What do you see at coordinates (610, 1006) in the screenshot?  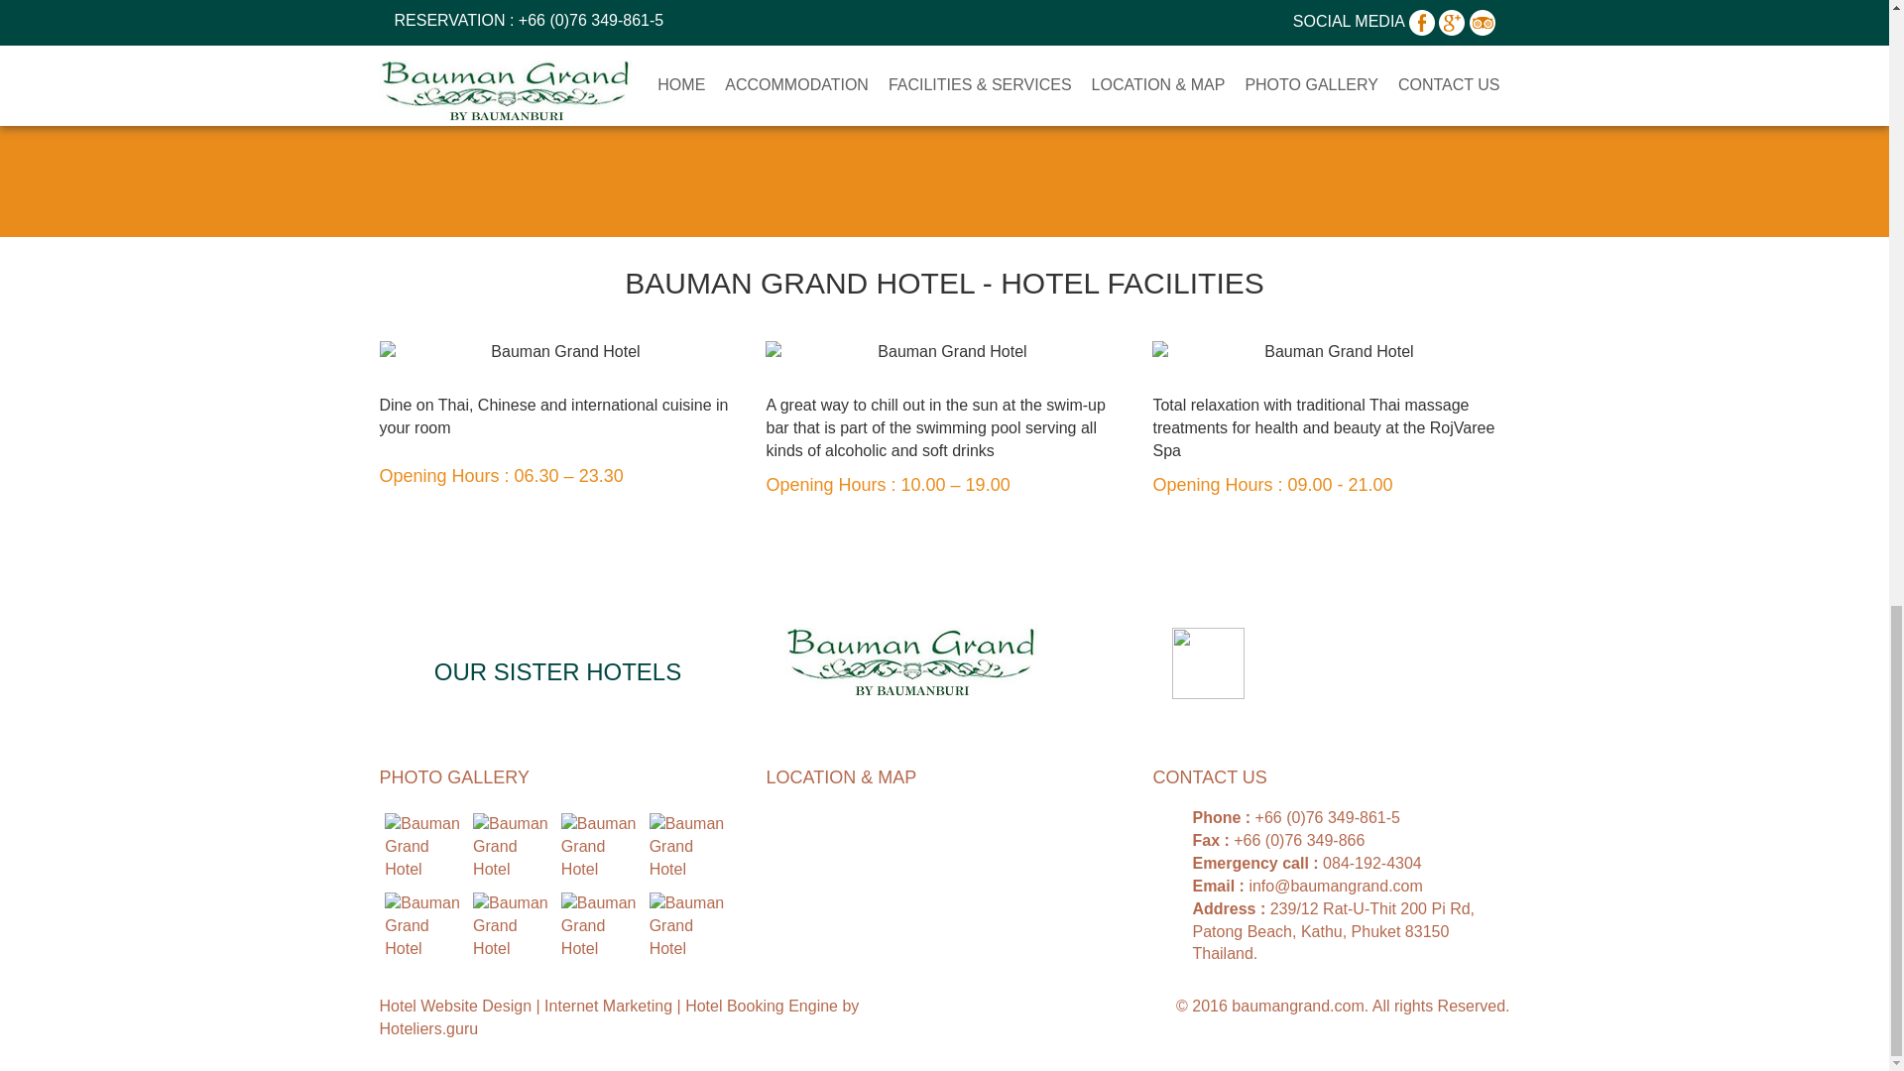 I see `Internet Marketing` at bounding box center [610, 1006].